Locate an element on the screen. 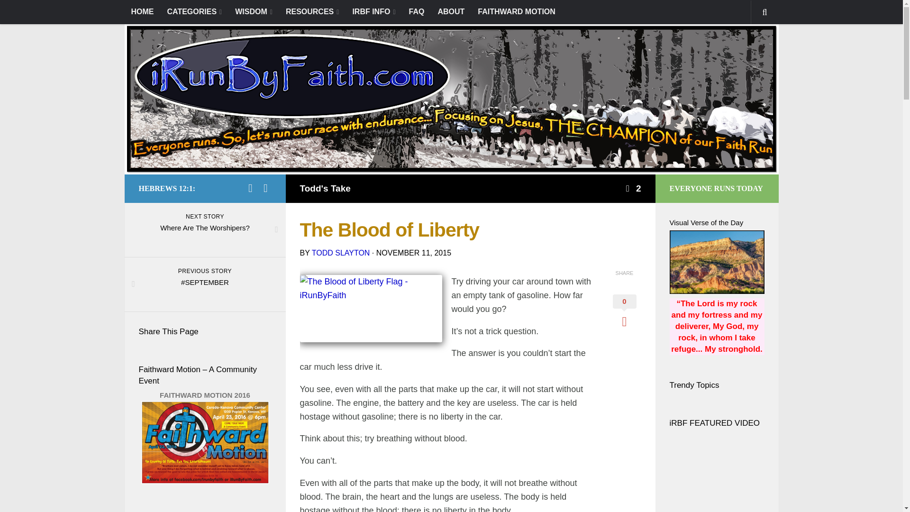  Recent Posts is located at coordinates (155, 511).